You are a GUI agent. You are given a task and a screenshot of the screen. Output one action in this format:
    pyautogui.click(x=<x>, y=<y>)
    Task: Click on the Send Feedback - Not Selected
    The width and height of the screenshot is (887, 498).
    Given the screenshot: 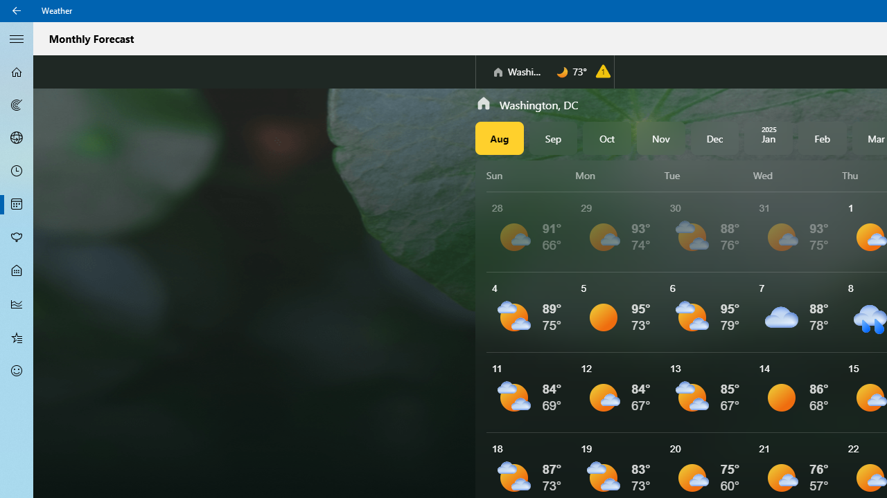 What is the action you would take?
    pyautogui.click(x=17, y=371)
    